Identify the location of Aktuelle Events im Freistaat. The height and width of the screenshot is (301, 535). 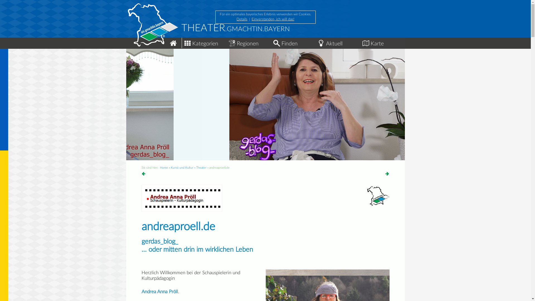
(321, 43).